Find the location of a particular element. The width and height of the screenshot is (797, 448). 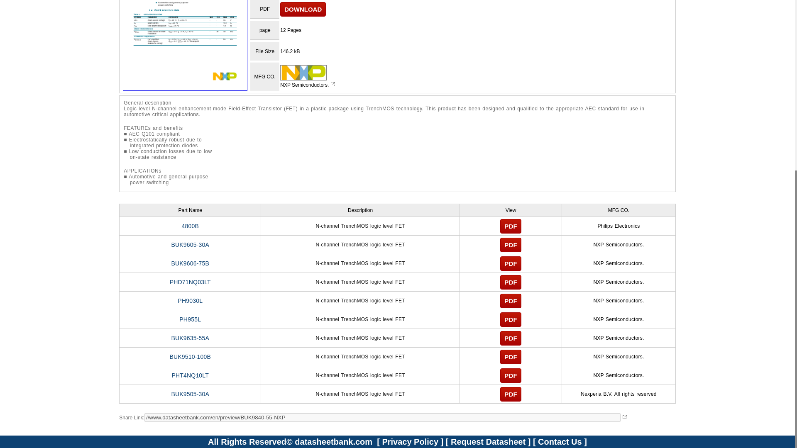

PHT4NQ10LT datasheet pdf is located at coordinates (190, 375).